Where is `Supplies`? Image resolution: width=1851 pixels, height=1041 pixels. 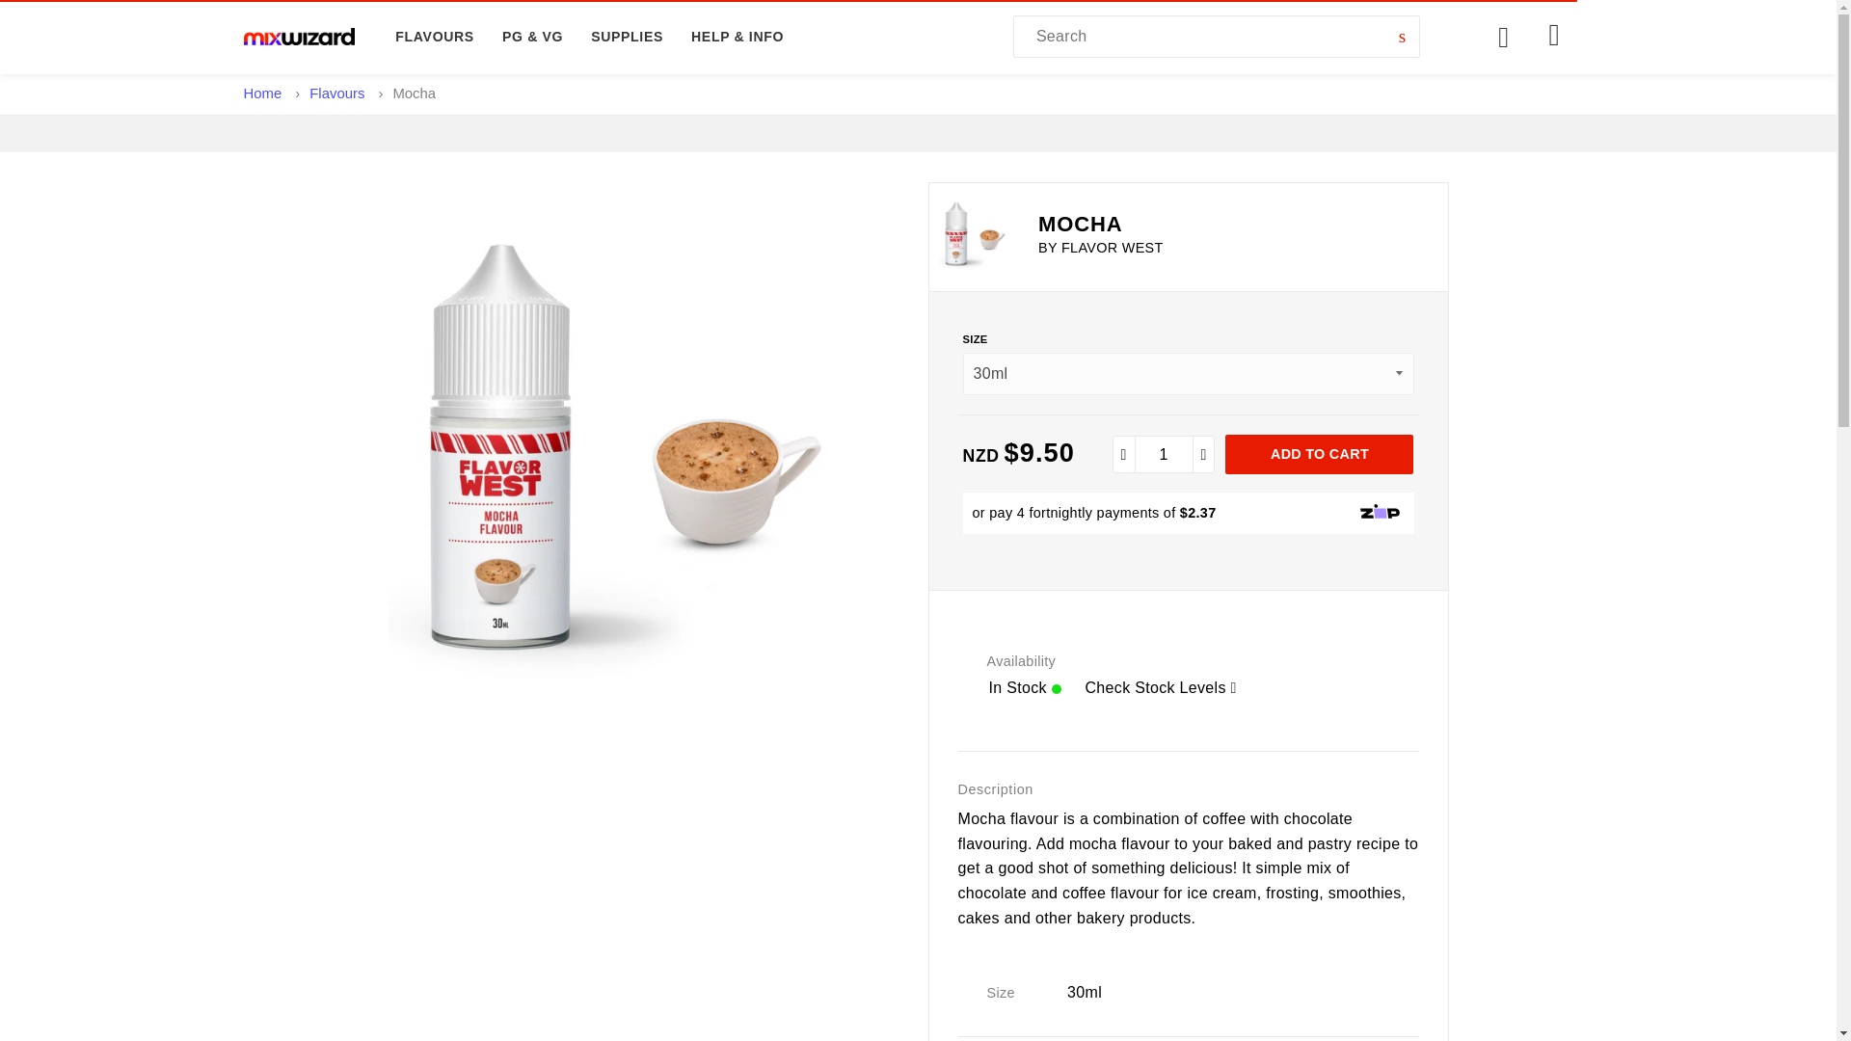
Supplies is located at coordinates (627, 37).